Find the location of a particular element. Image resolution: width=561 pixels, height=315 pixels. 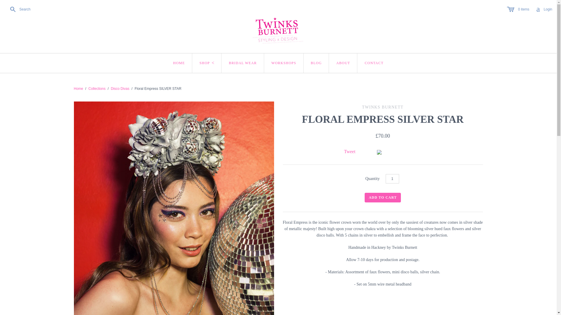

Collections is located at coordinates (97, 89).